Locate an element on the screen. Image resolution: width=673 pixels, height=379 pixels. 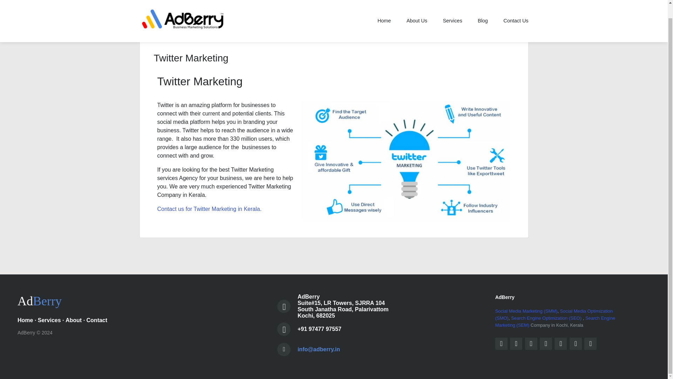
Services is located at coordinates (452, 8).